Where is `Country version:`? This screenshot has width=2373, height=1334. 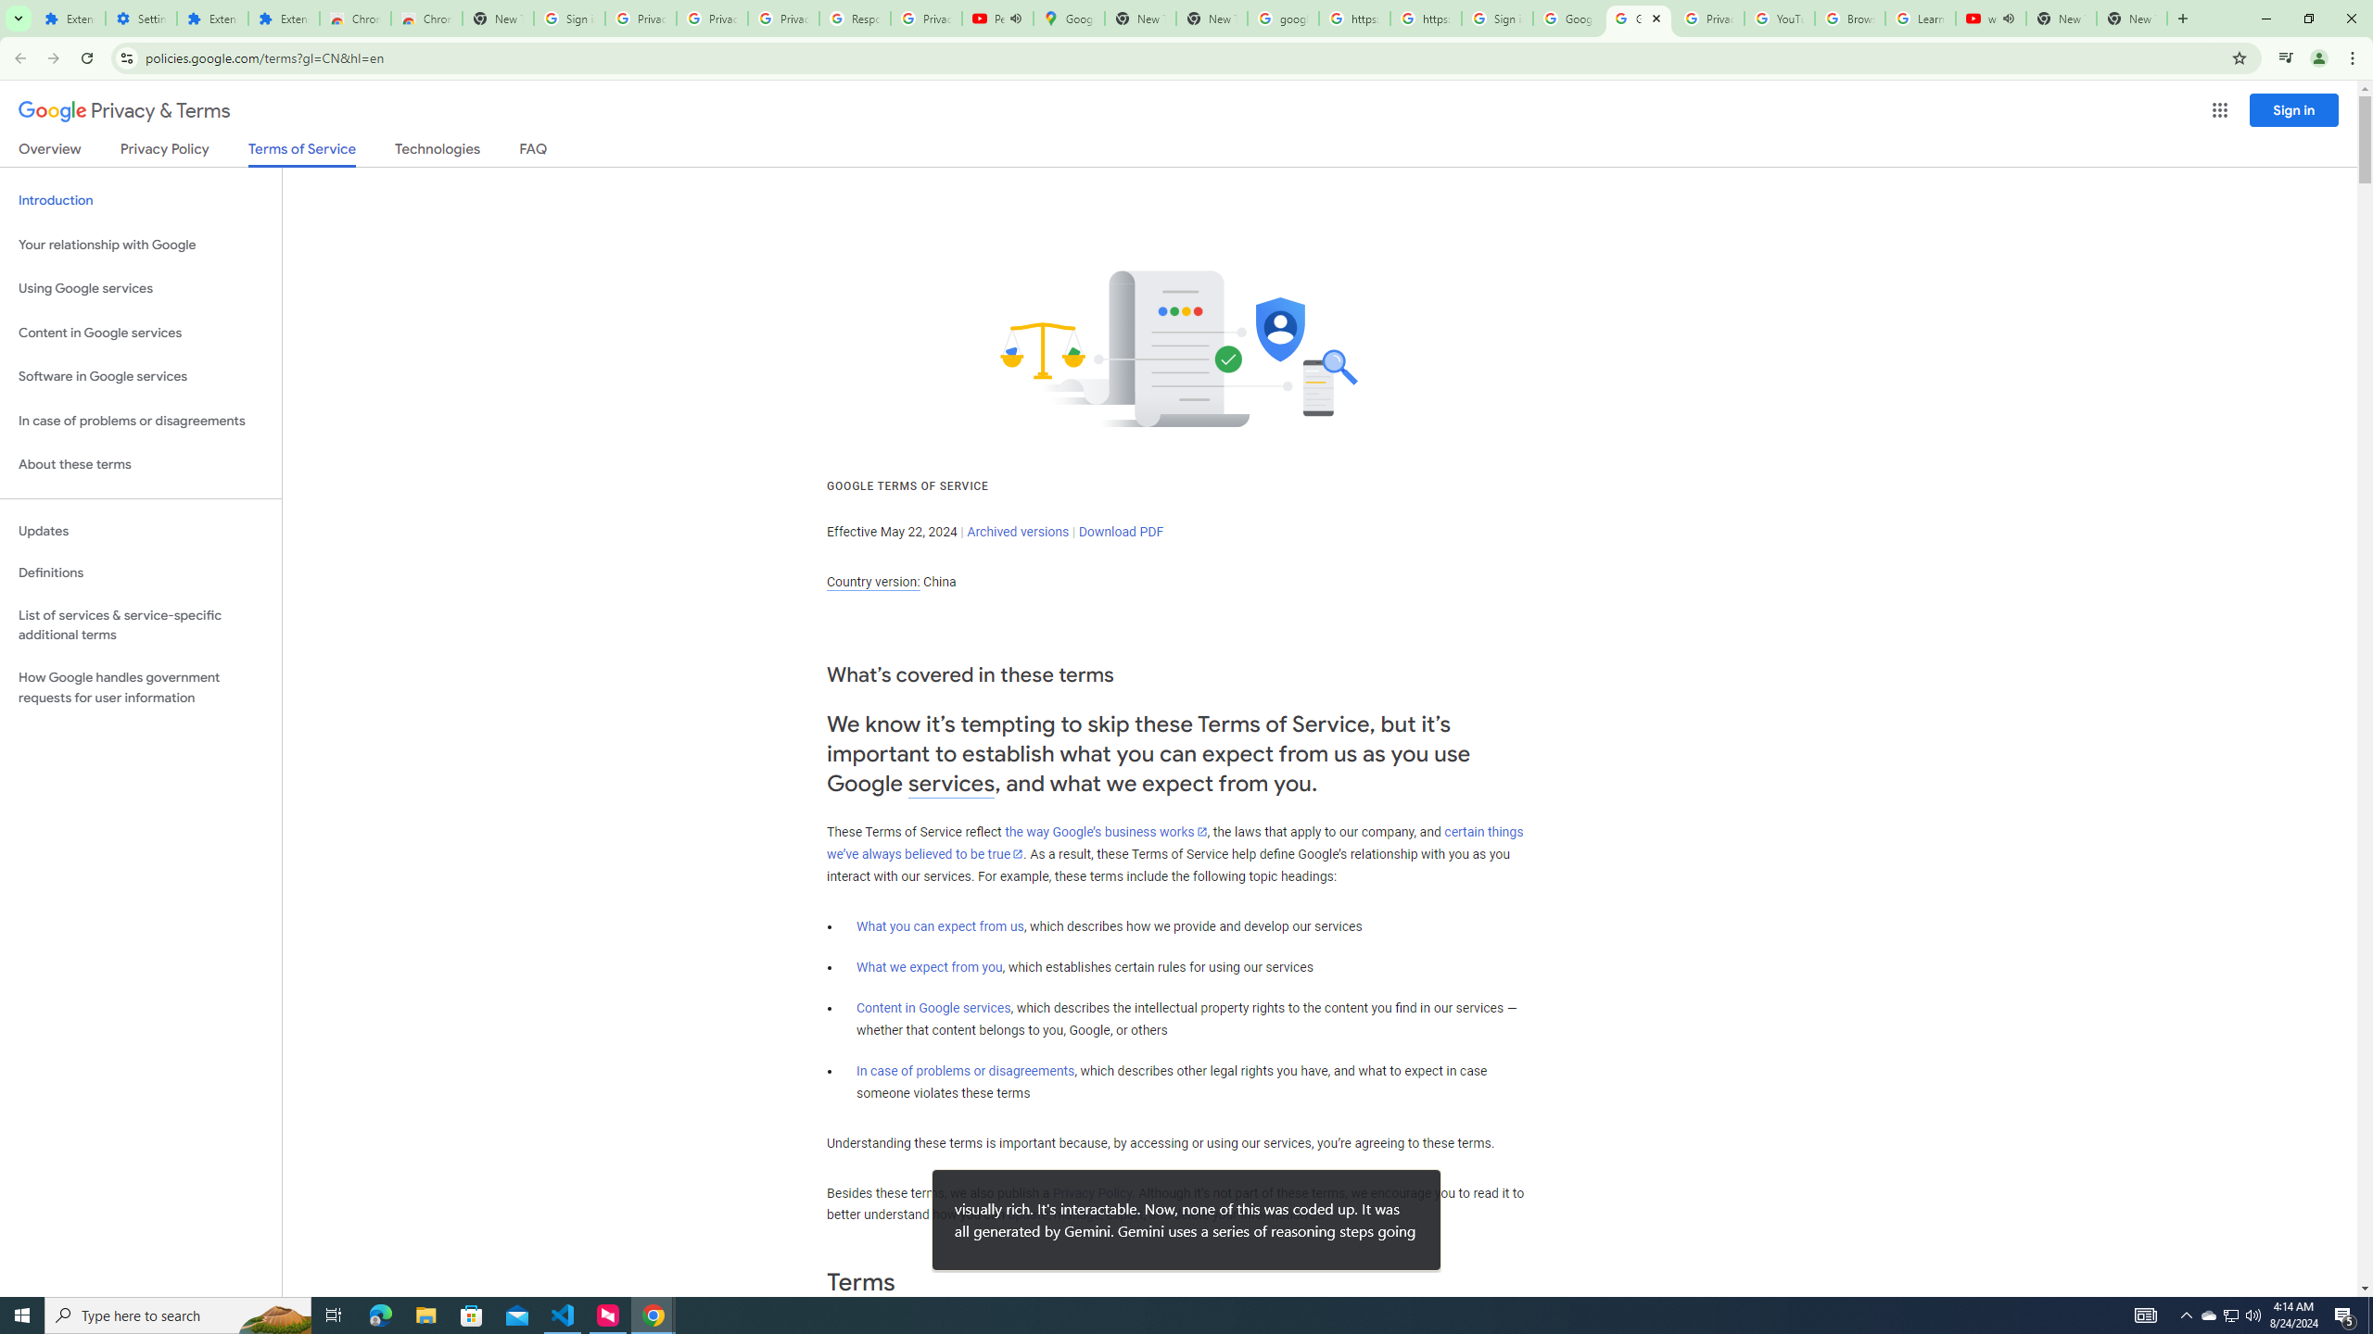
Country version: is located at coordinates (873, 582).